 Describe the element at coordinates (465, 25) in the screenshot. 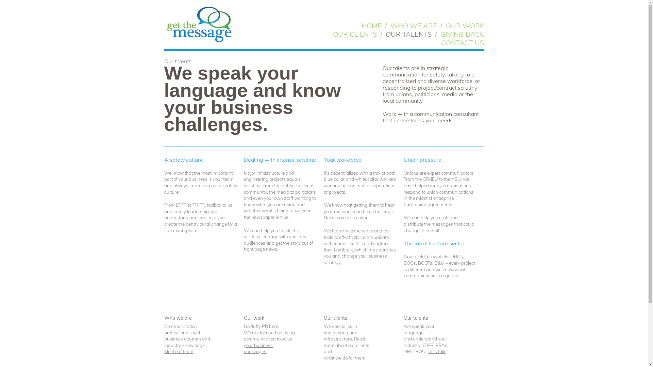

I see `OUR WORK` at that location.